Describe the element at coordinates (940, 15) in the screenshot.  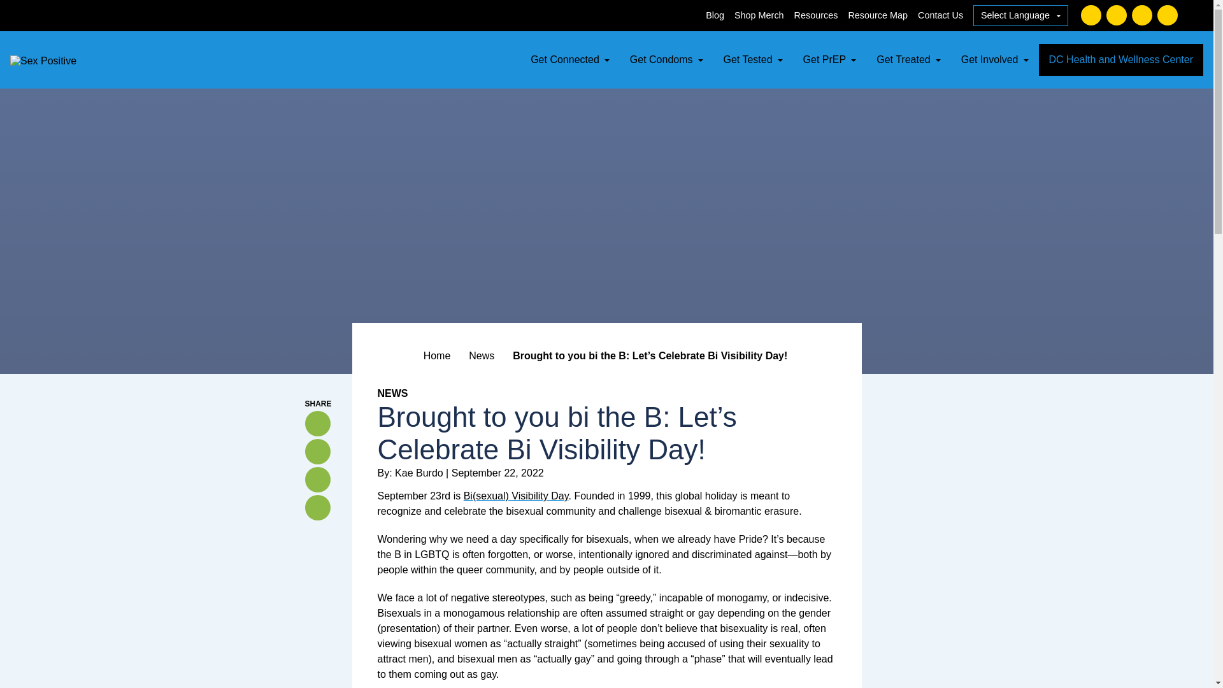
I see `Contact Us` at that location.